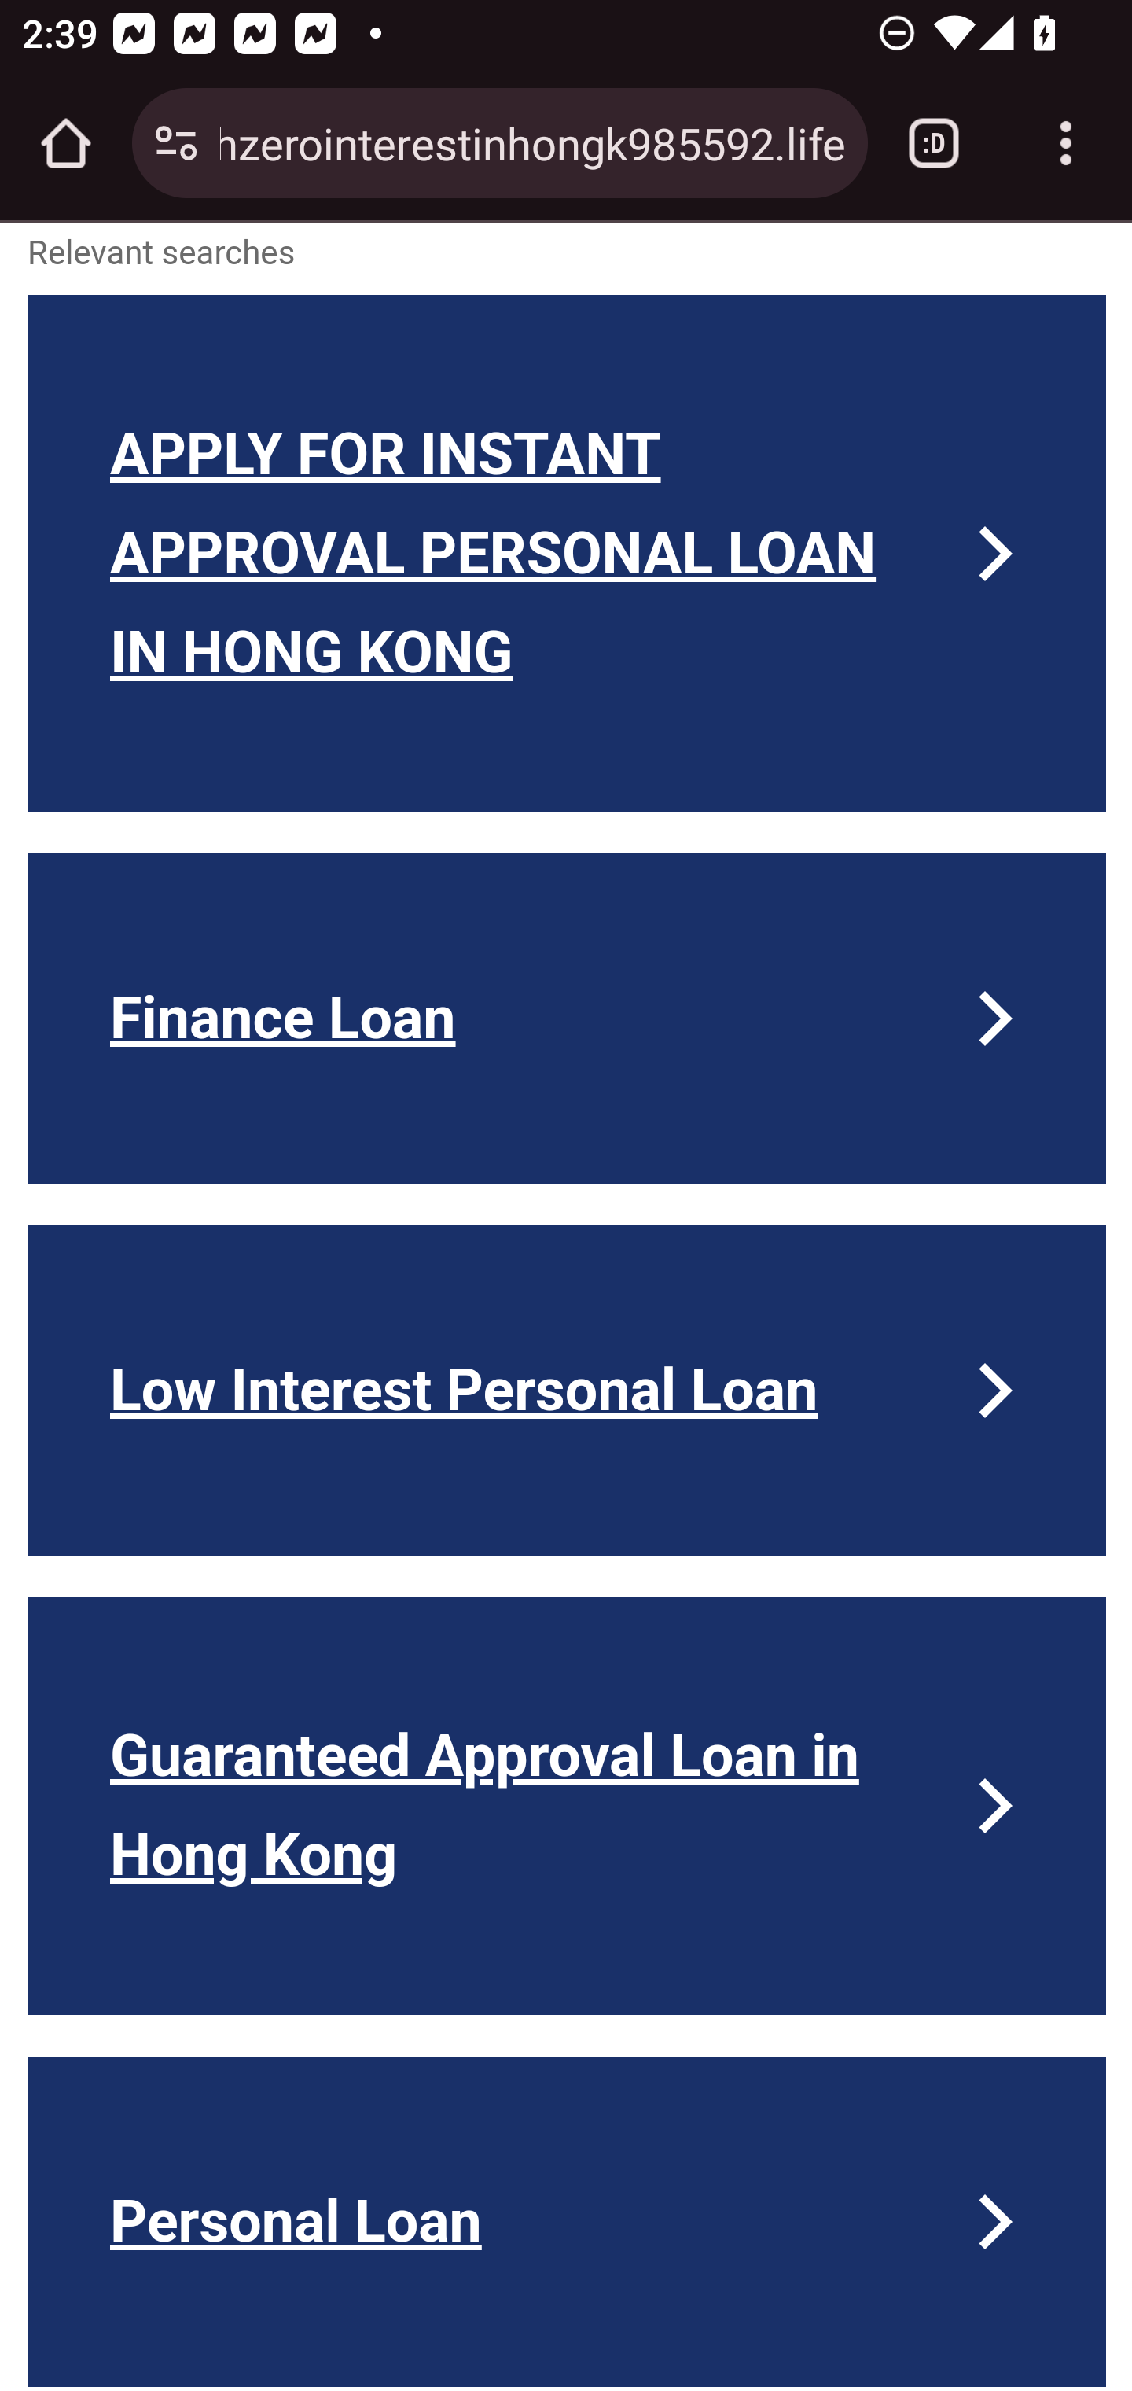 The height and width of the screenshot is (2391, 1132). Describe the element at coordinates (66, 143) in the screenshot. I see `Open the home page` at that location.